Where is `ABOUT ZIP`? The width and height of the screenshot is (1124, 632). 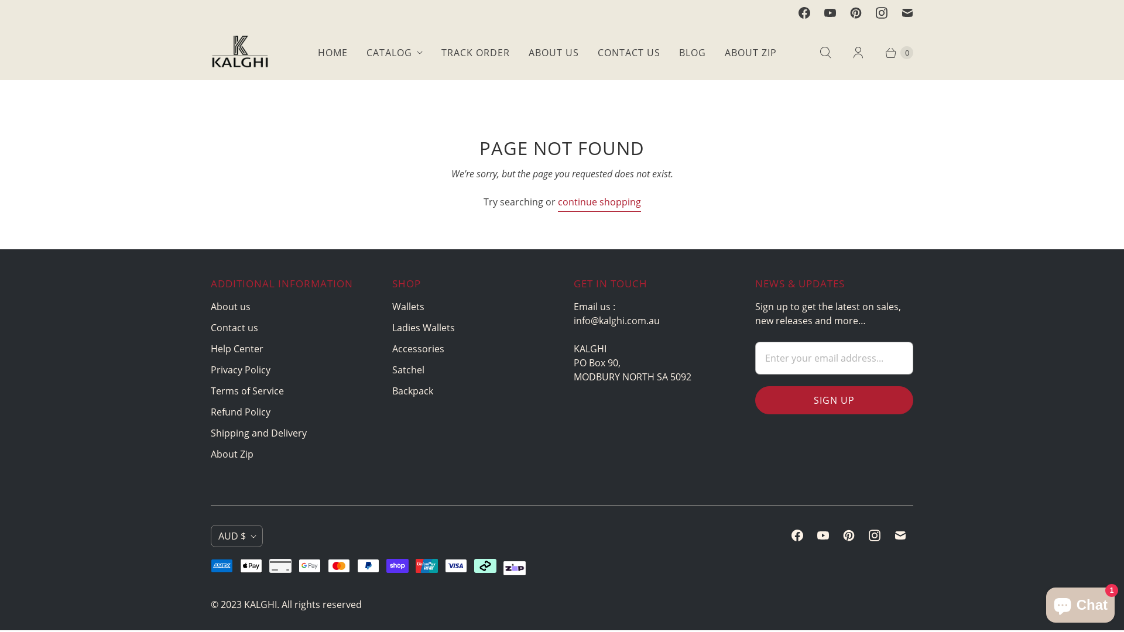 ABOUT ZIP is located at coordinates (751, 53).